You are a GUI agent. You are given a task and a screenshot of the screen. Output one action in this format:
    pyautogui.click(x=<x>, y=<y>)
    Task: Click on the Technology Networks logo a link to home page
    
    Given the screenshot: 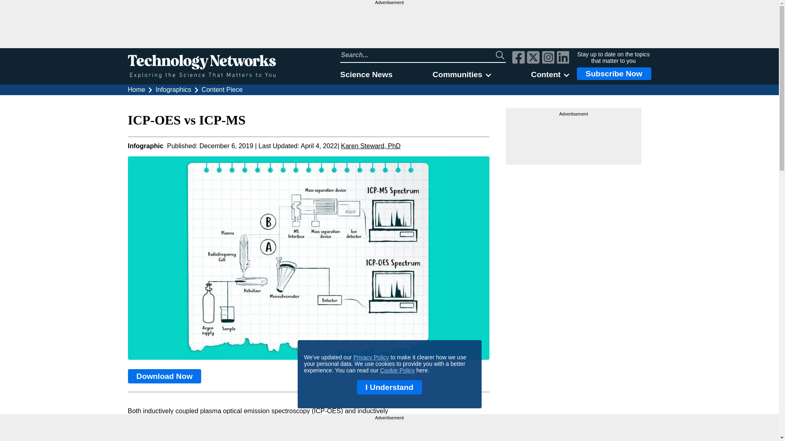 What is the action you would take?
    pyautogui.click(x=201, y=66)
    